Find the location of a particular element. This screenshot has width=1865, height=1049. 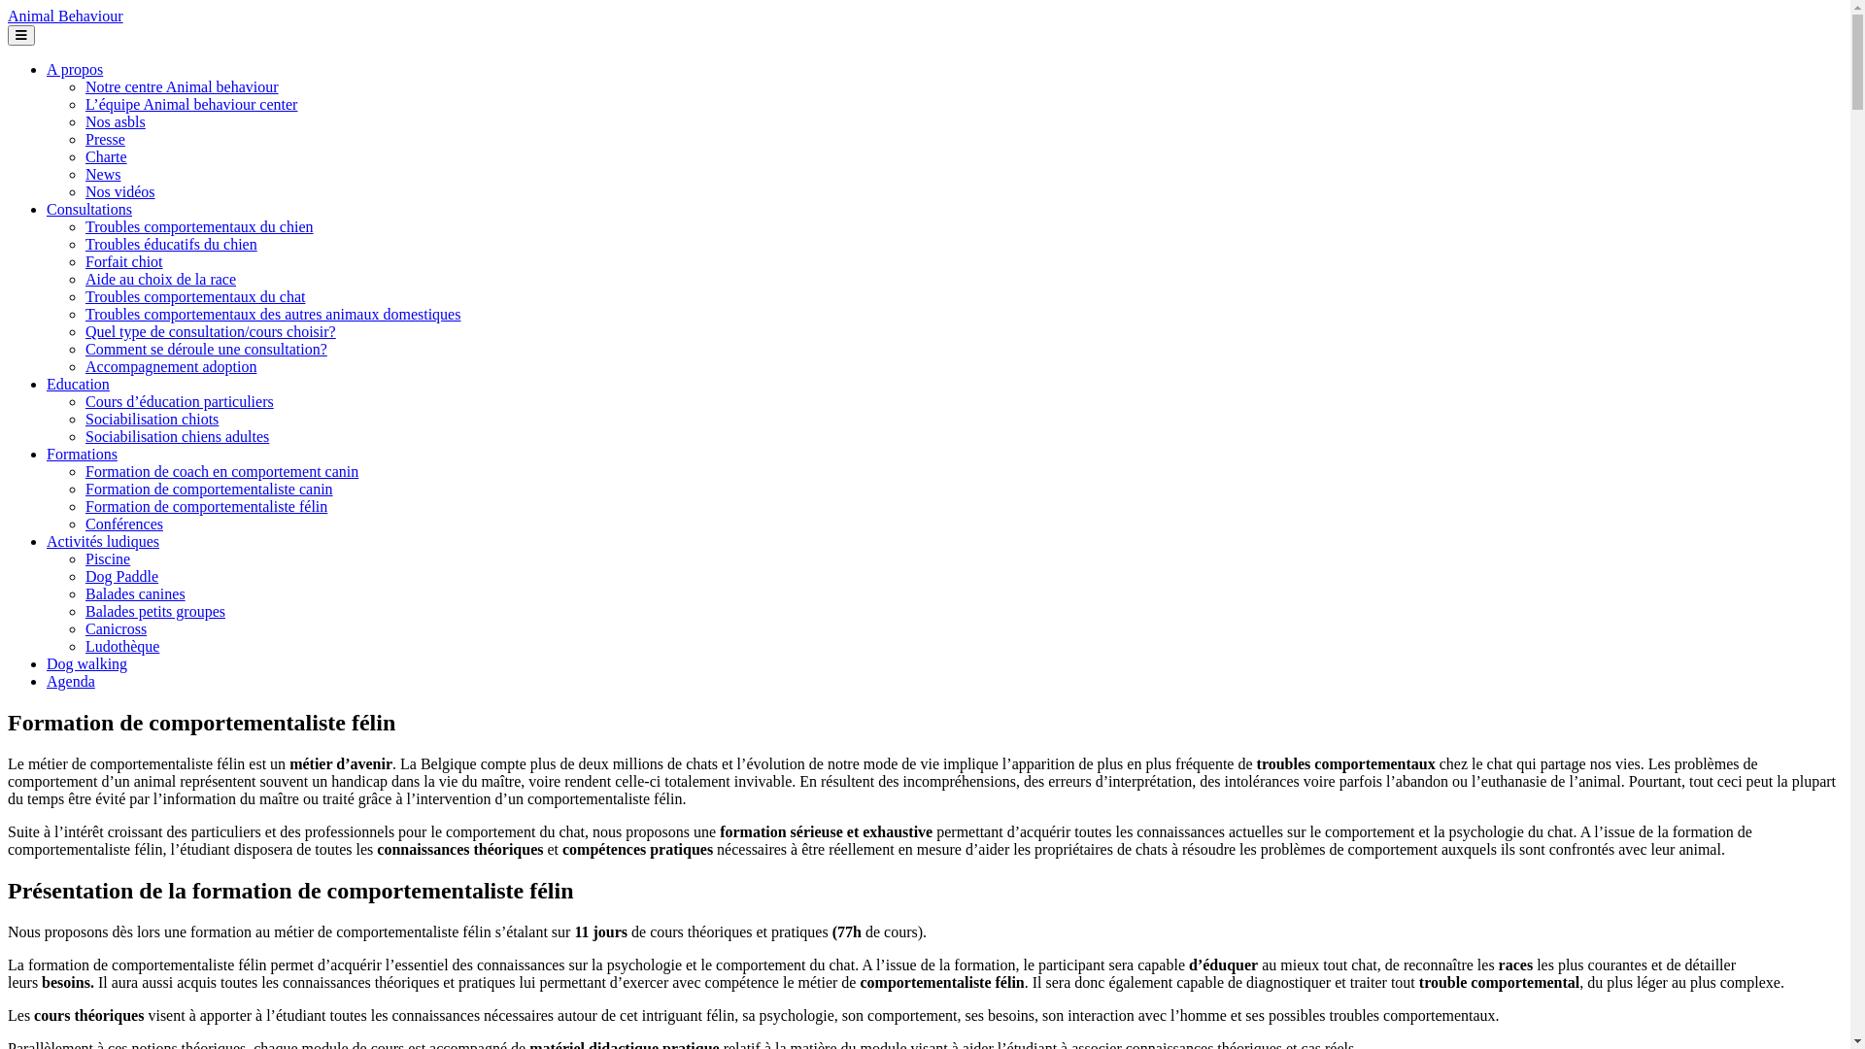

Piscine is located at coordinates (108, 559).